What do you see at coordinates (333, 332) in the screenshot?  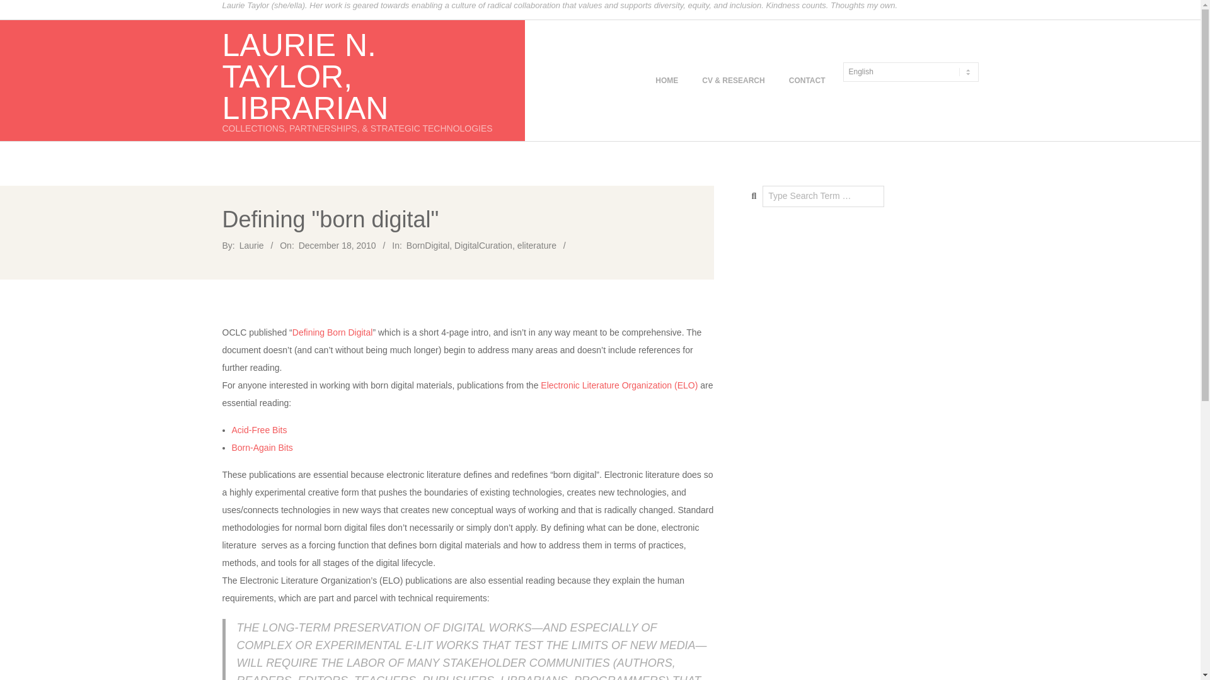 I see `Defining Born Digital` at bounding box center [333, 332].